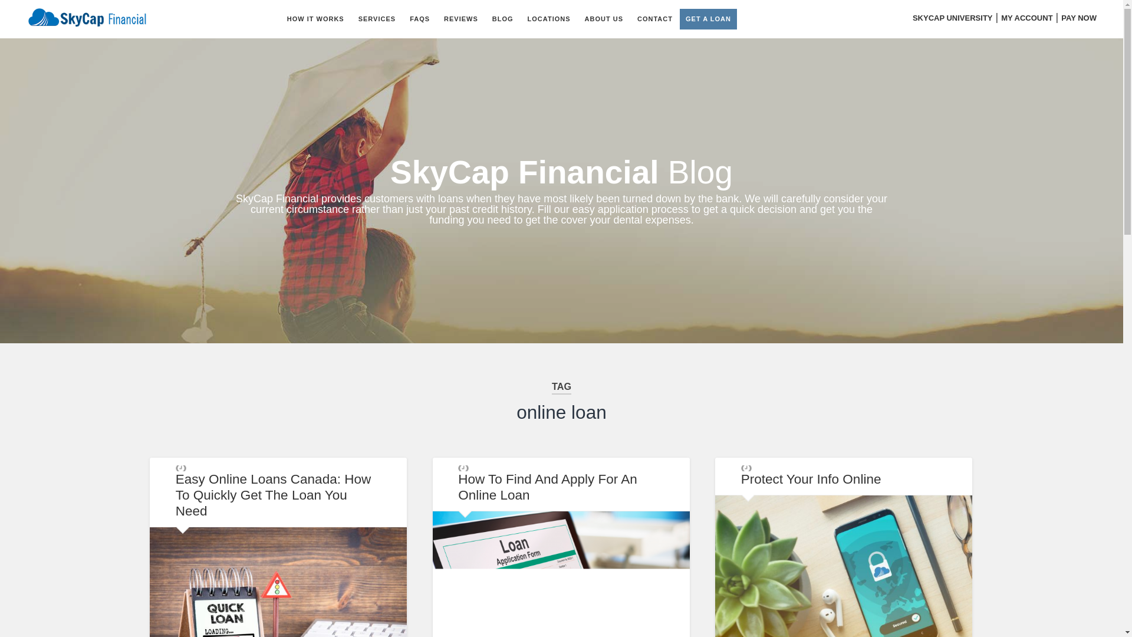 Image resolution: width=1132 pixels, height=637 pixels. Describe the element at coordinates (547, 487) in the screenshot. I see `How To Find And Apply For An Online Loan` at that location.